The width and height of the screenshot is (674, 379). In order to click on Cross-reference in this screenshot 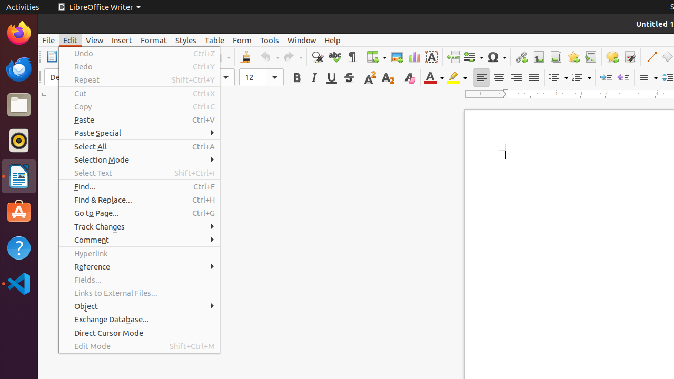, I will do `click(591, 57)`.